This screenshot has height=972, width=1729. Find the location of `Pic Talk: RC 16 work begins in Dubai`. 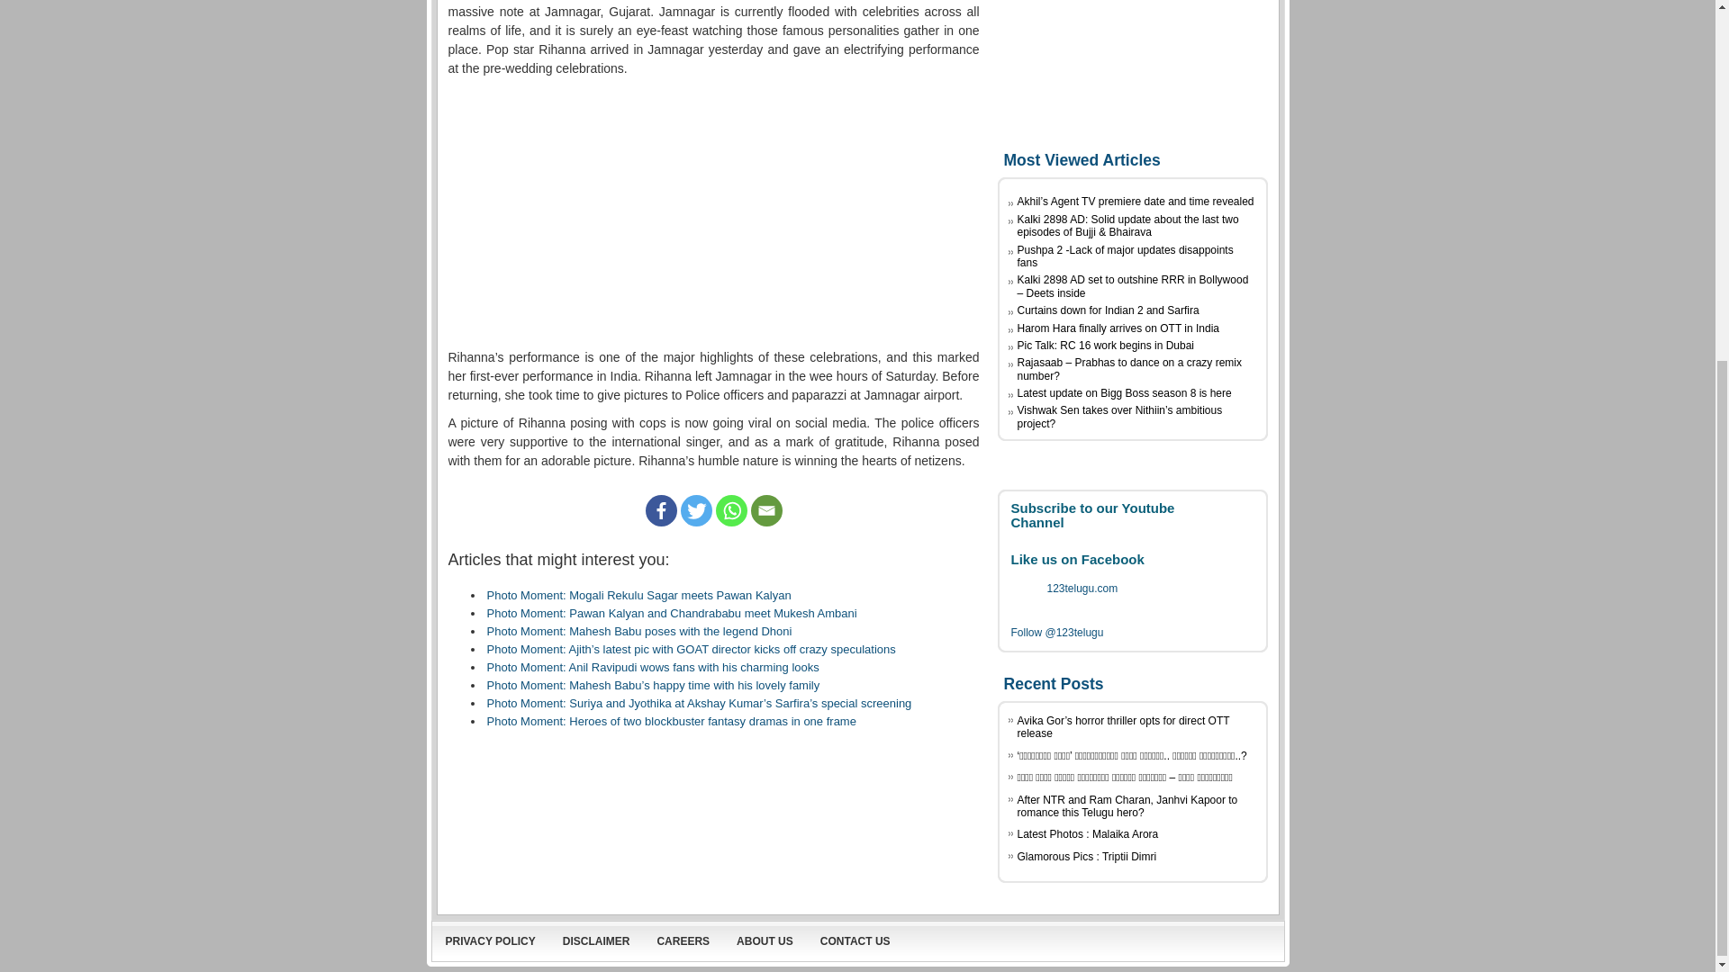

Pic Talk: RC 16 work begins in Dubai is located at coordinates (1106, 345).